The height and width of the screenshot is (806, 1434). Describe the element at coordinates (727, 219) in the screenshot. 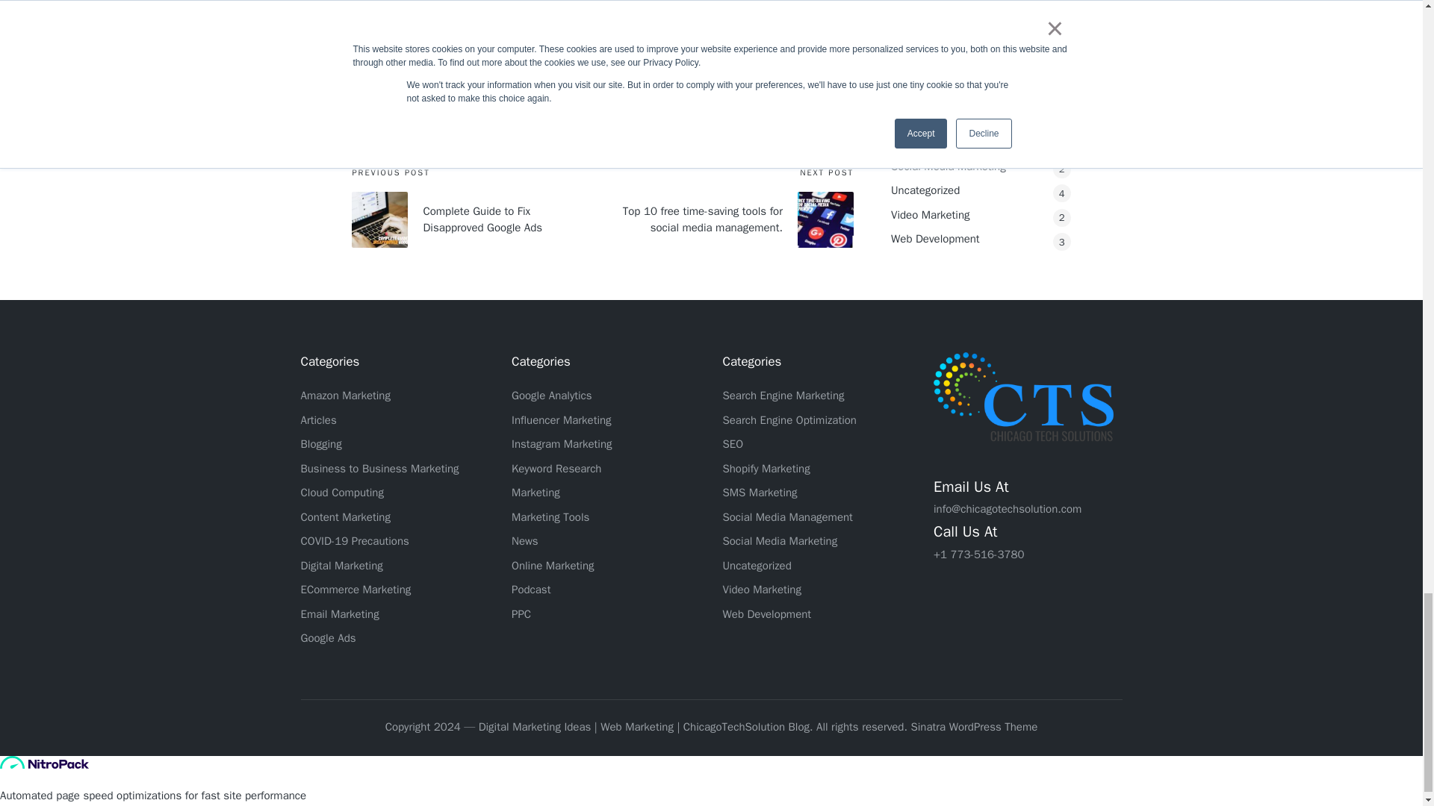

I see `Top 10 free time-saving tools for social media management.` at that location.